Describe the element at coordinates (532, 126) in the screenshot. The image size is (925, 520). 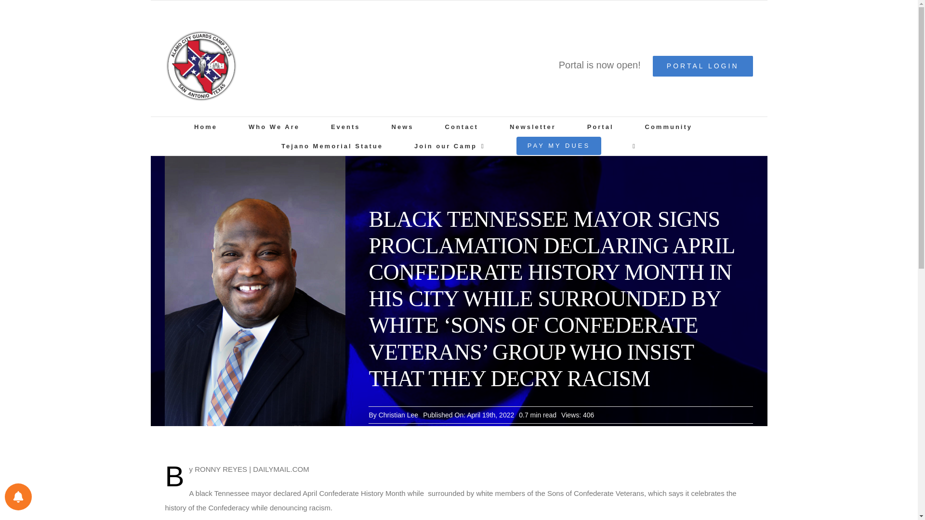
I see `Newsletter` at that location.